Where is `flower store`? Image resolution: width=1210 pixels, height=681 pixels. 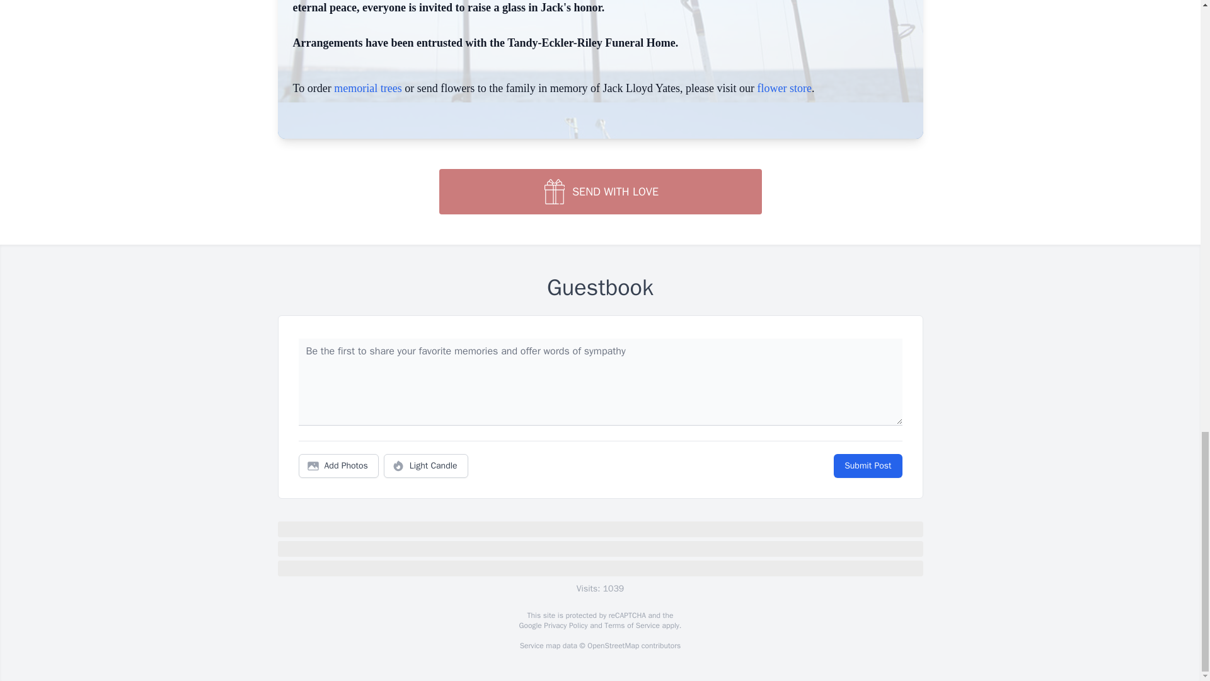 flower store is located at coordinates (784, 88).